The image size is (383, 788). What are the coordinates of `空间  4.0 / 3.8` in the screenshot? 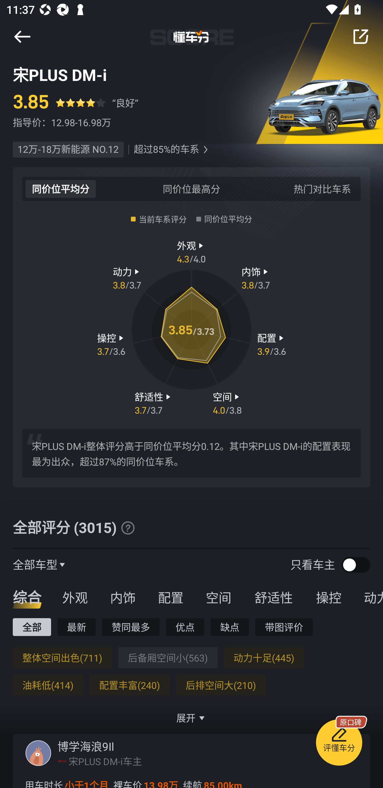 It's located at (227, 403).